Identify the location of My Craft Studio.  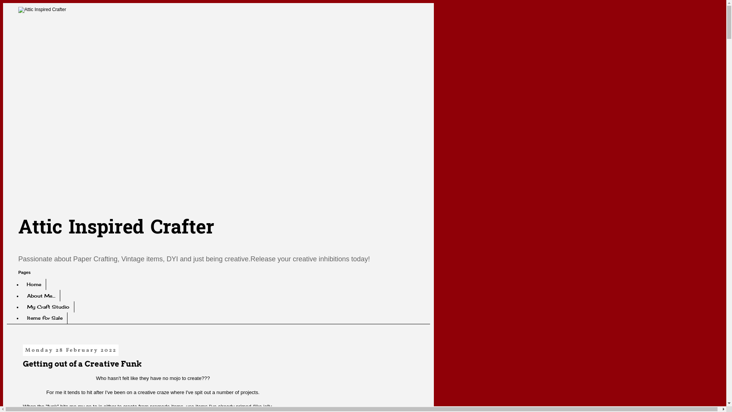
(48, 307).